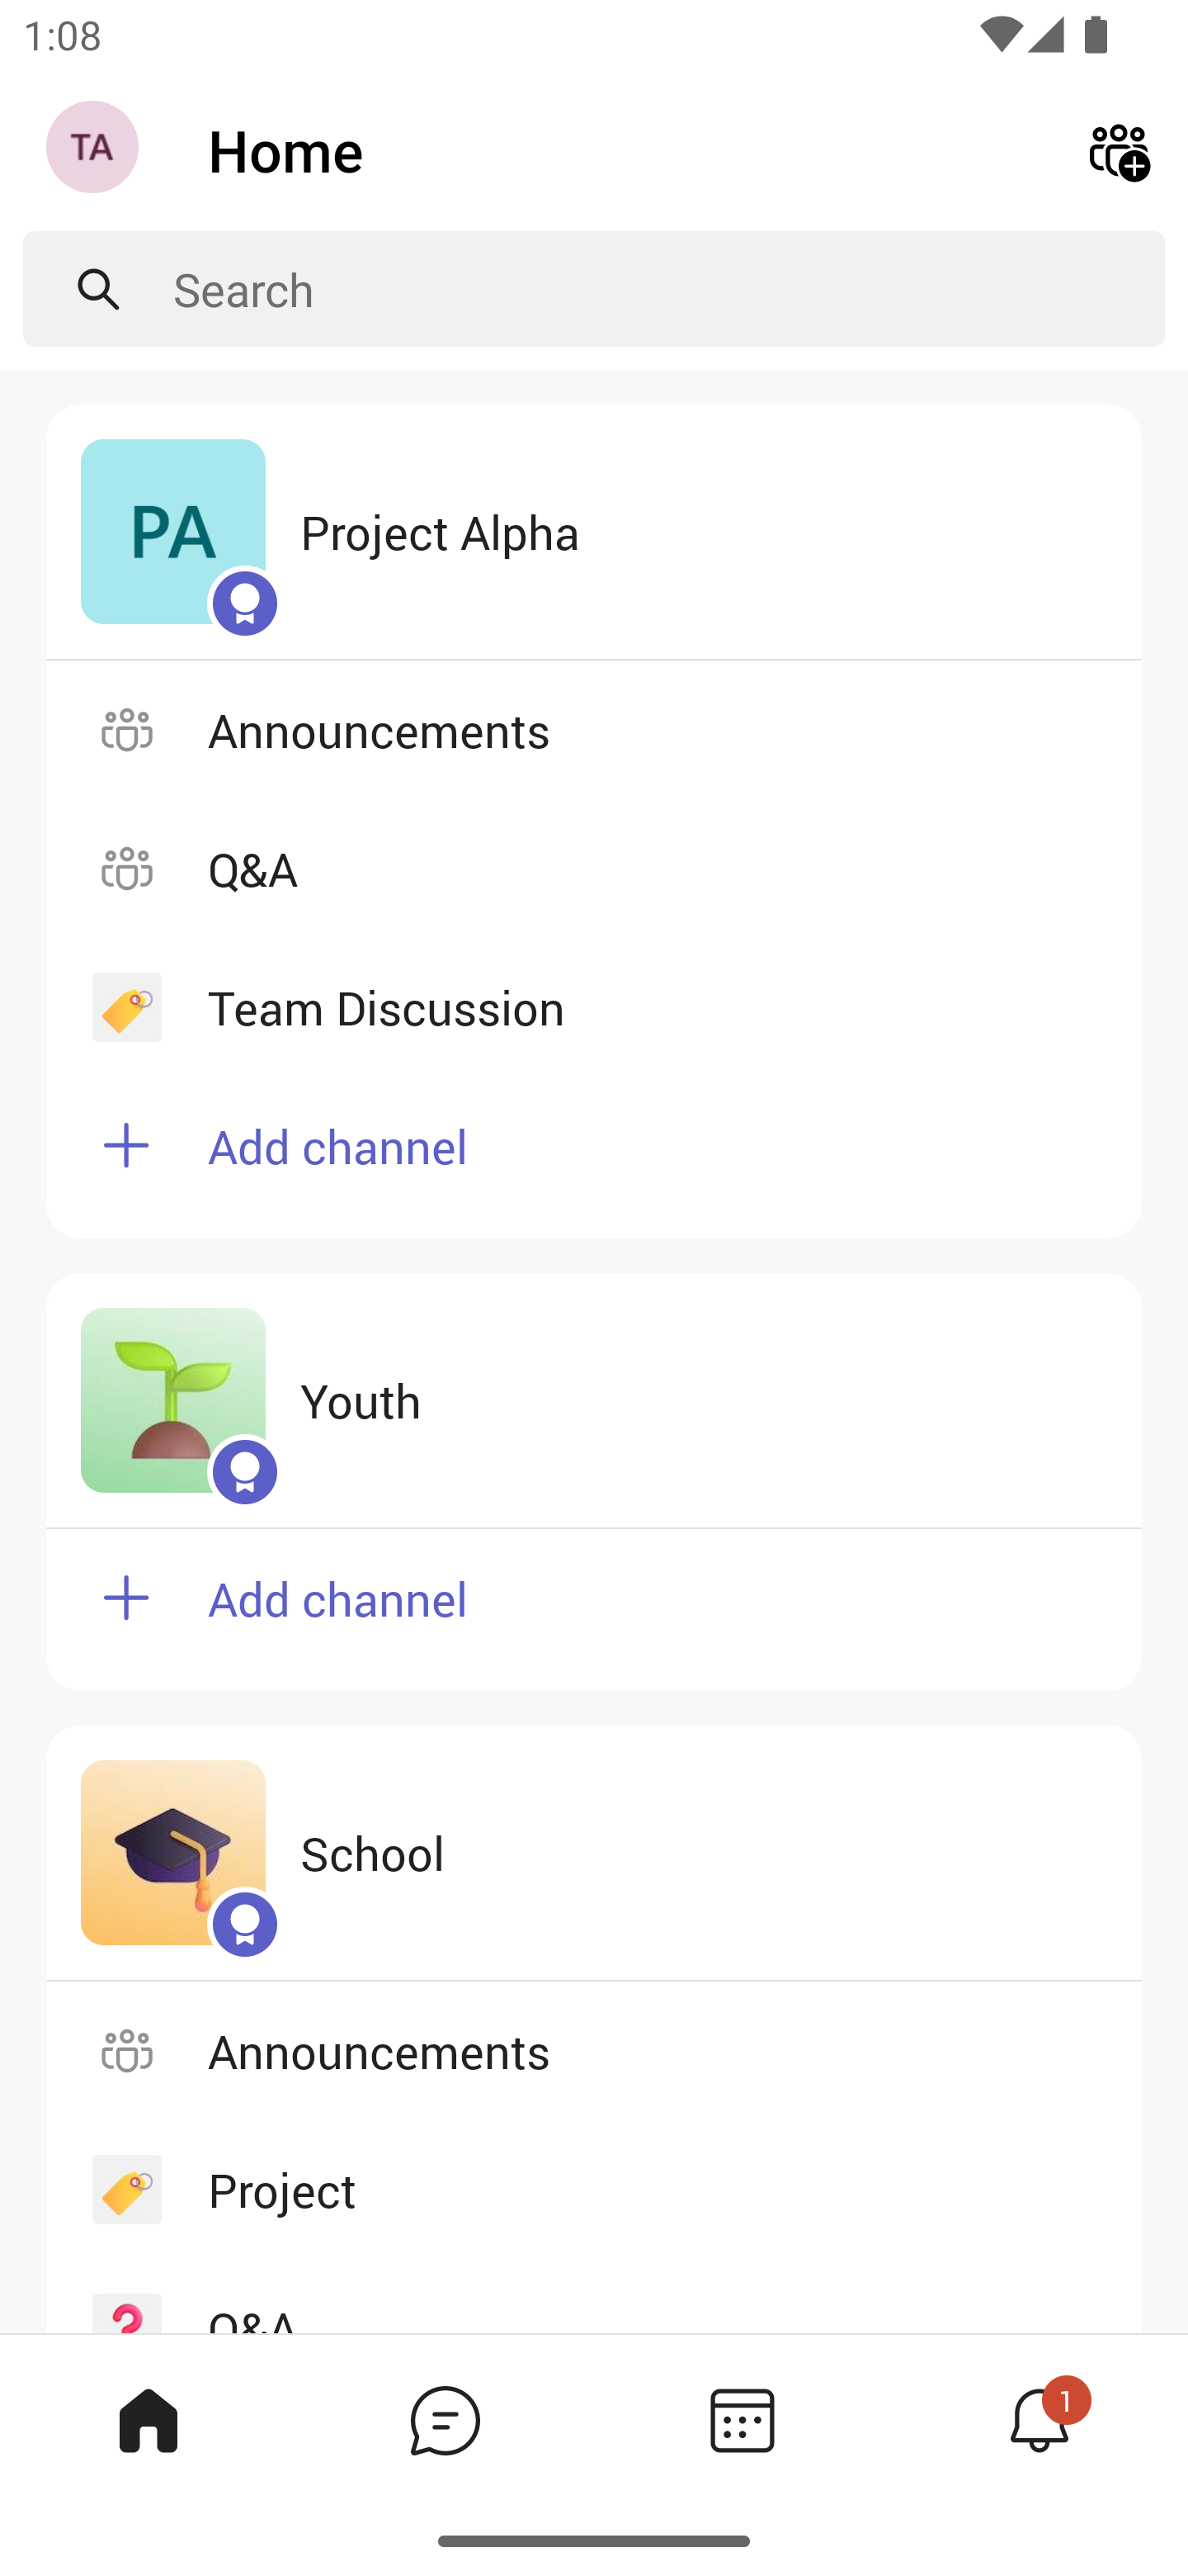 The height and width of the screenshot is (2576, 1188). What do you see at coordinates (594, 868) in the screenshot?
I see `Q&A Channel. Q&A` at bounding box center [594, 868].